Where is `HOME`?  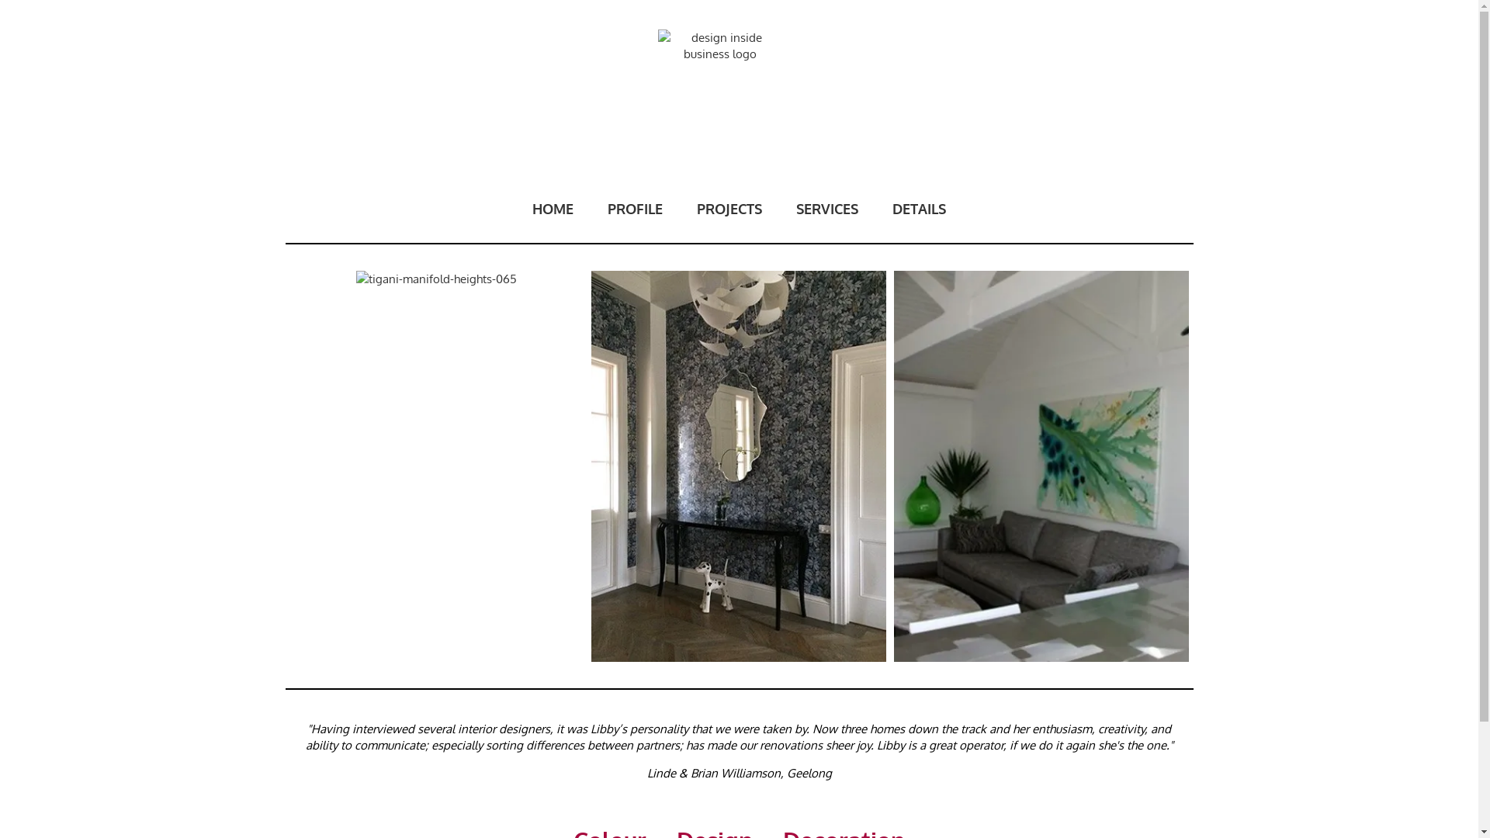 HOME is located at coordinates (553, 208).